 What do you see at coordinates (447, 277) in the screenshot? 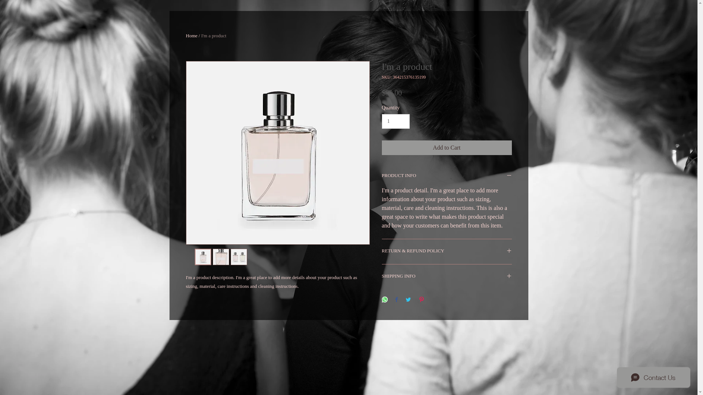
I see `SHIPPING INFO` at bounding box center [447, 277].